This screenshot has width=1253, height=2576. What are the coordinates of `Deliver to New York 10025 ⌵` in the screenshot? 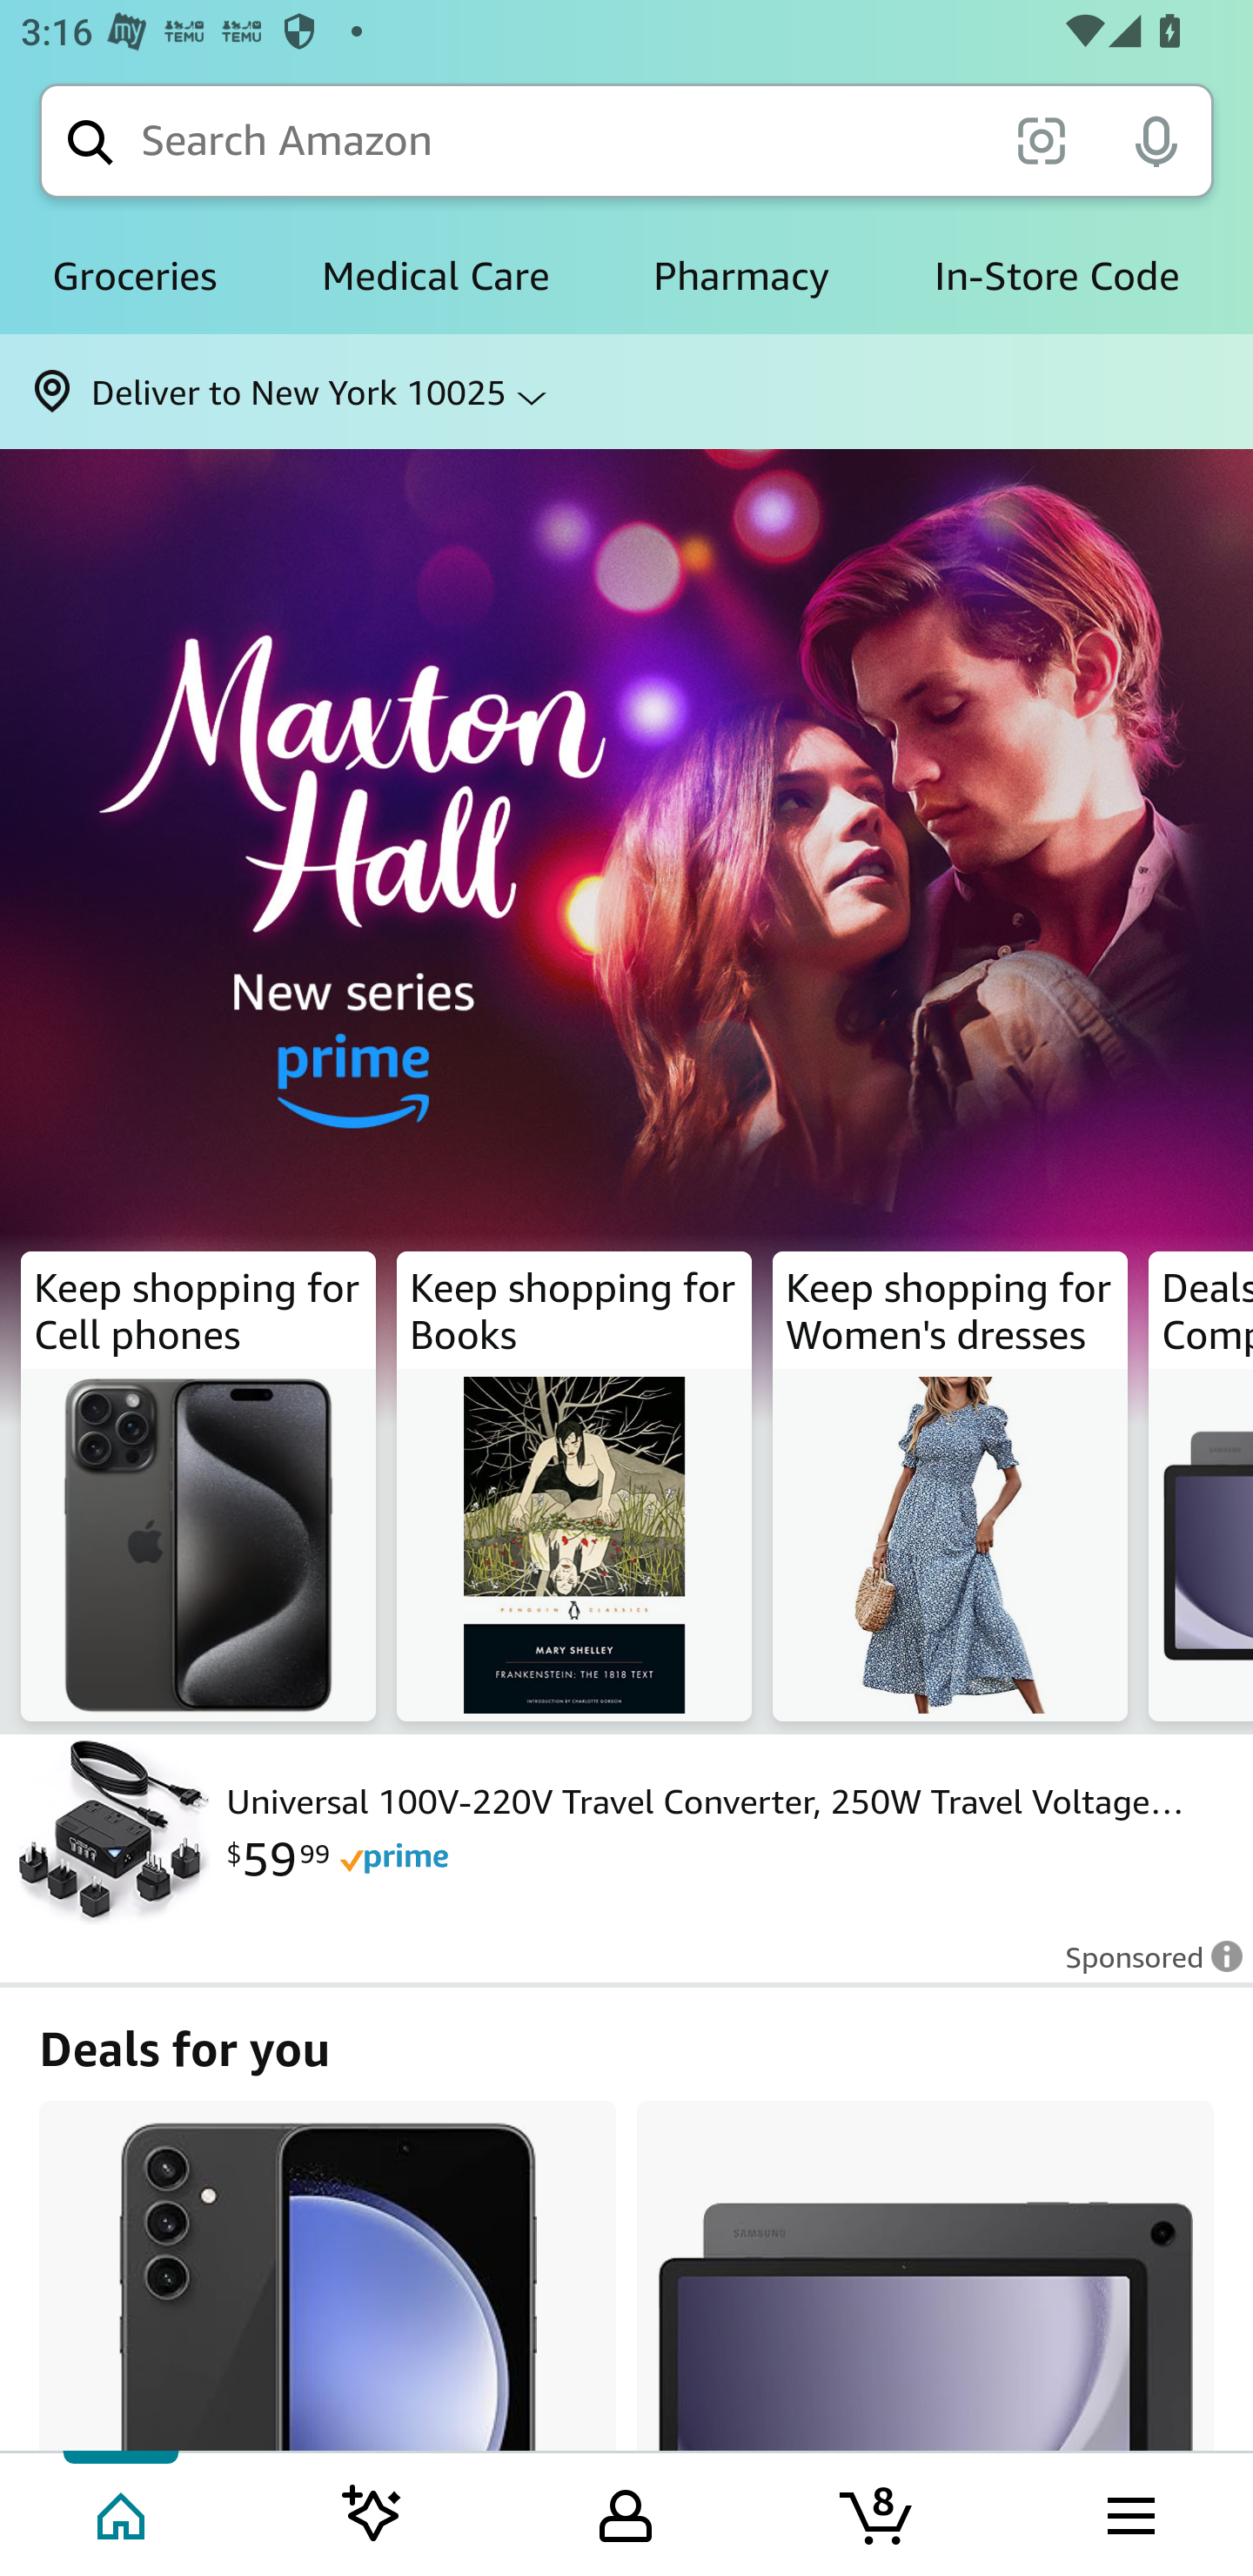 It's located at (626, 392).